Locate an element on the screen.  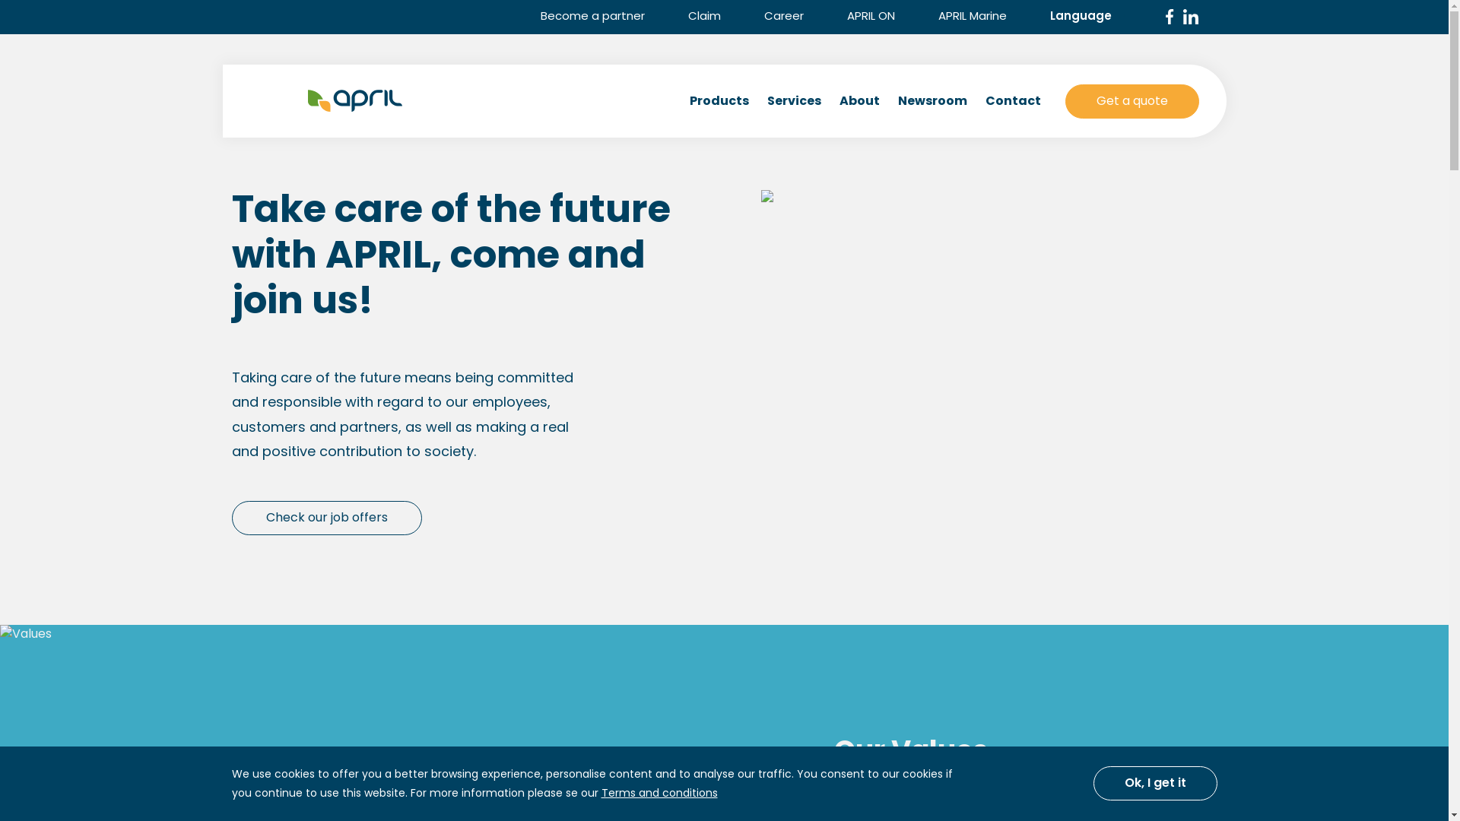
Check our job offers is located at coordinates (326, 518).